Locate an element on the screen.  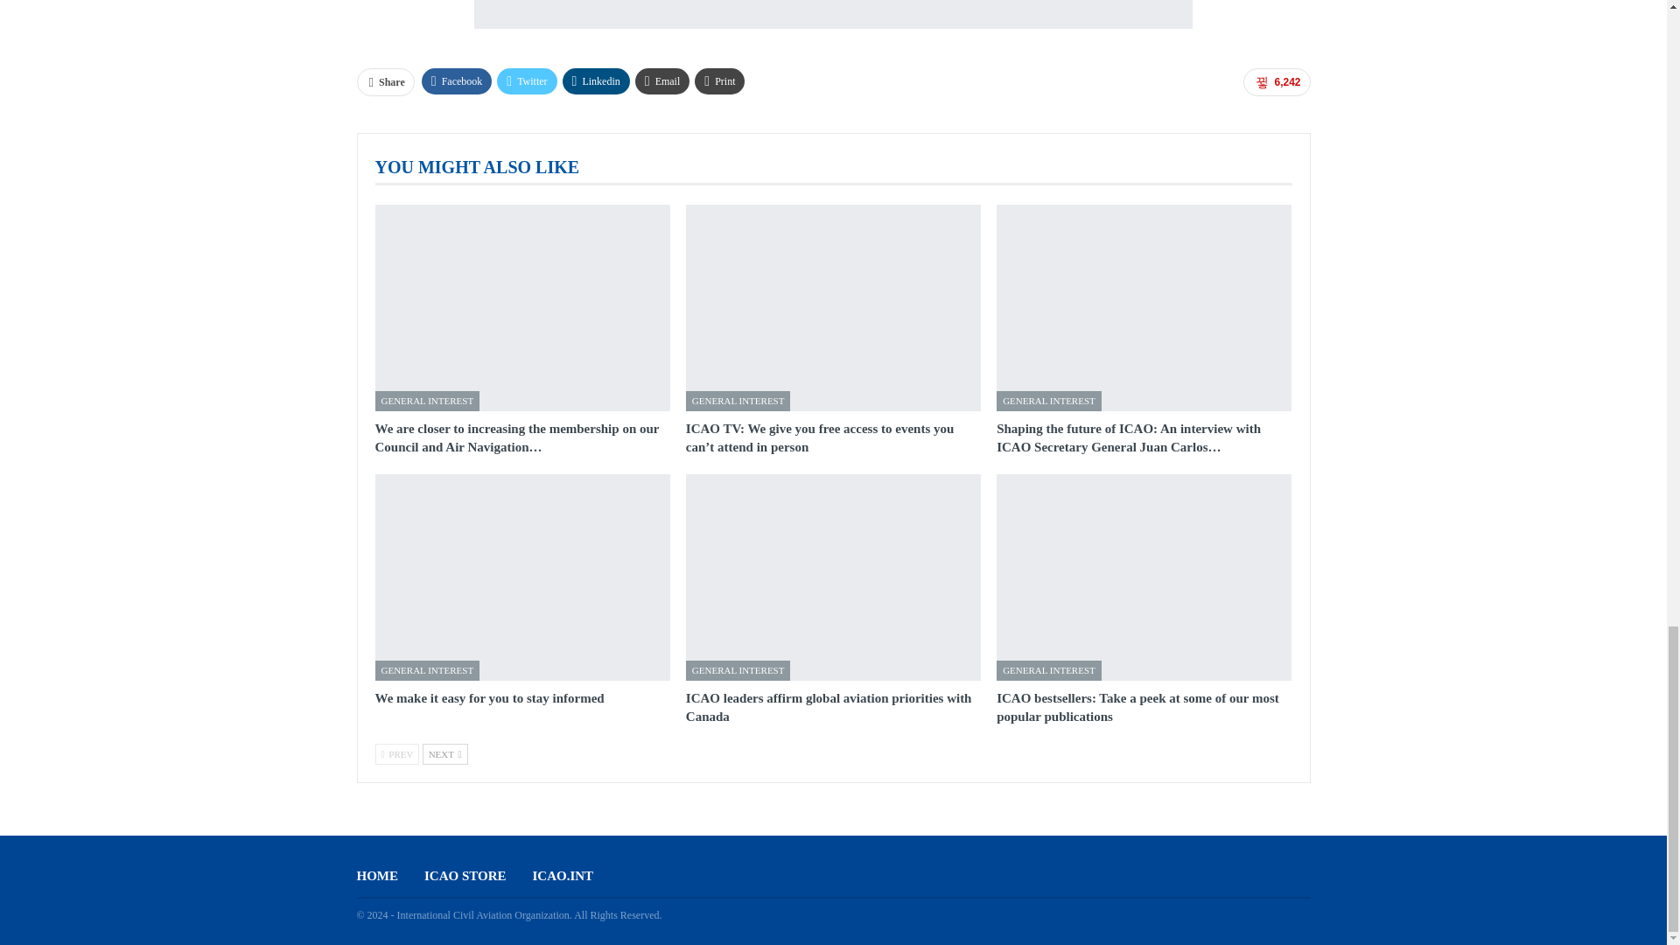
Linkedin is located at coordinates (597, 80).